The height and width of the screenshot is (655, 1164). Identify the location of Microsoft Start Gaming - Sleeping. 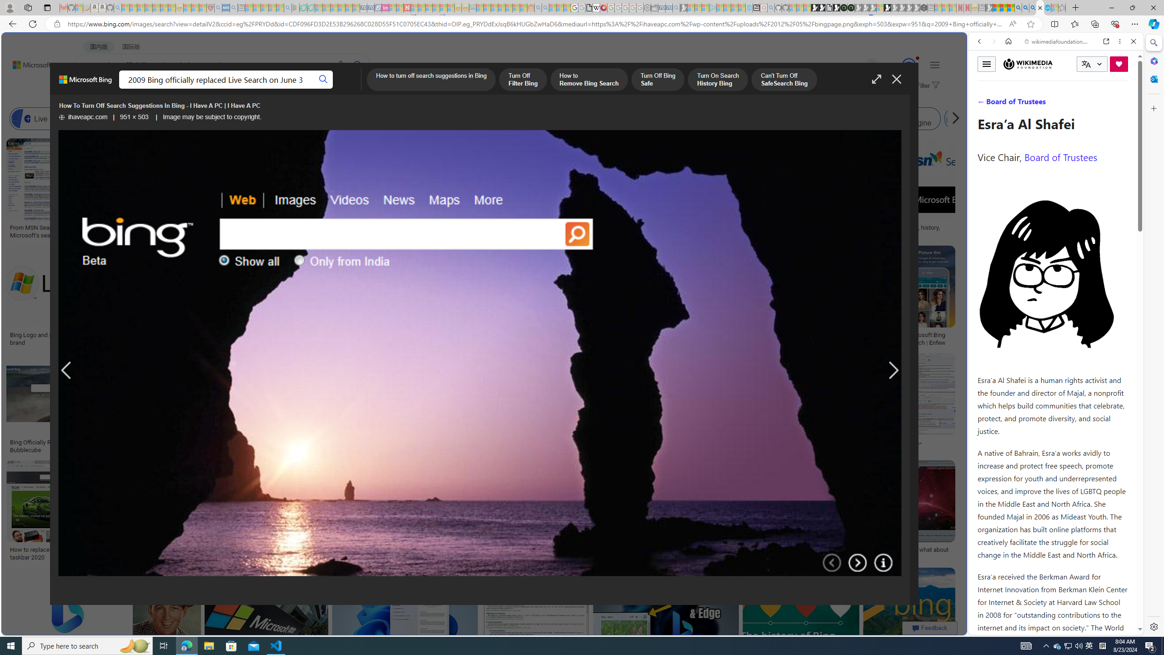
(684, 8).